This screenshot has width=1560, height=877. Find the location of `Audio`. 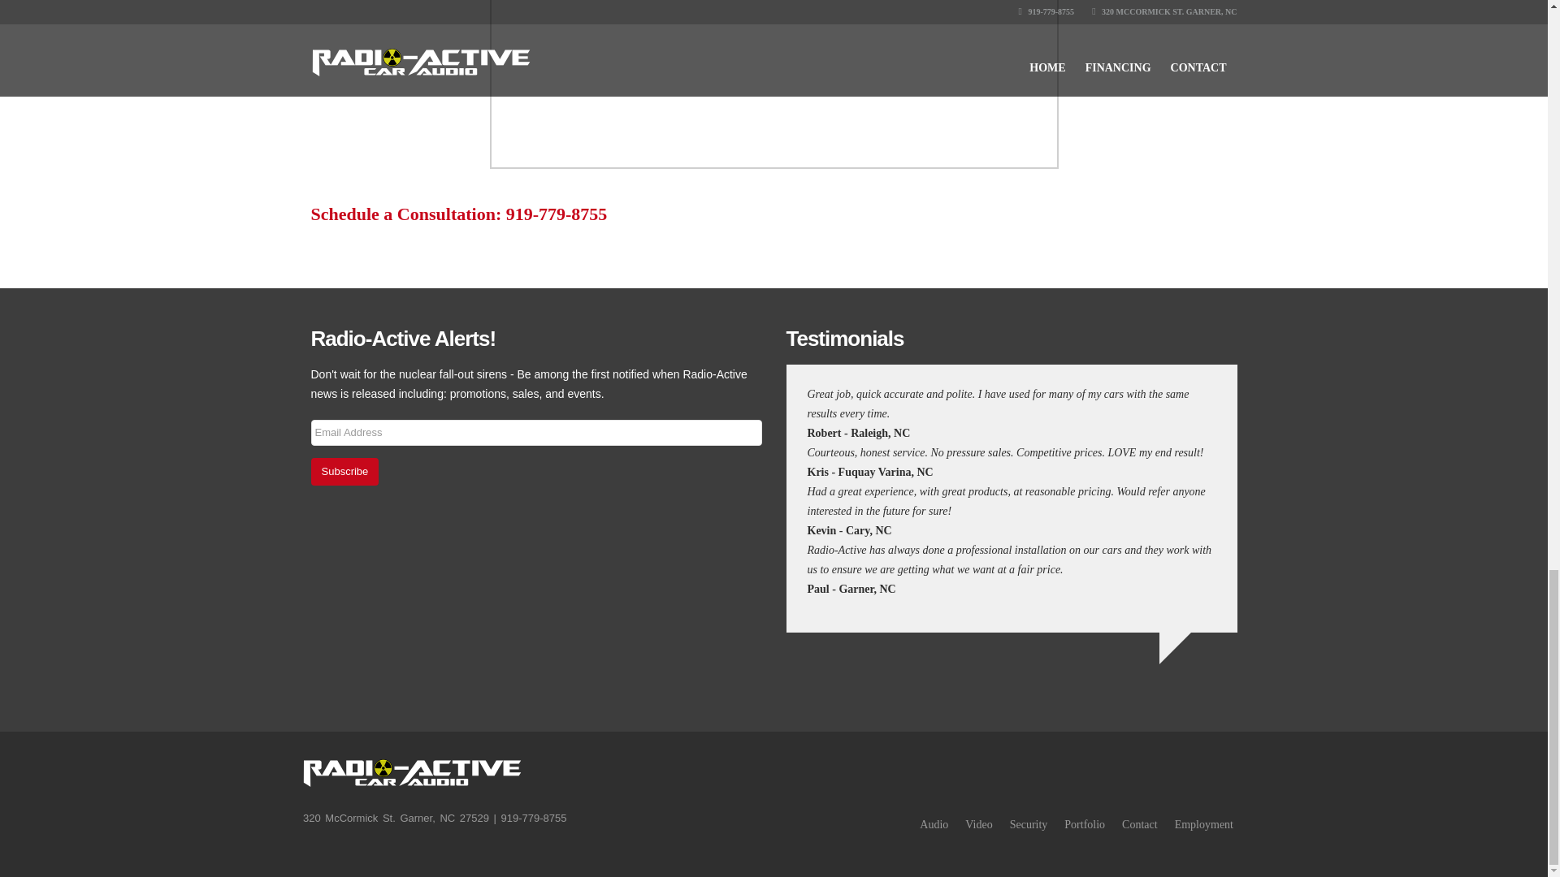

Audio is located at coordinates (934, 823).